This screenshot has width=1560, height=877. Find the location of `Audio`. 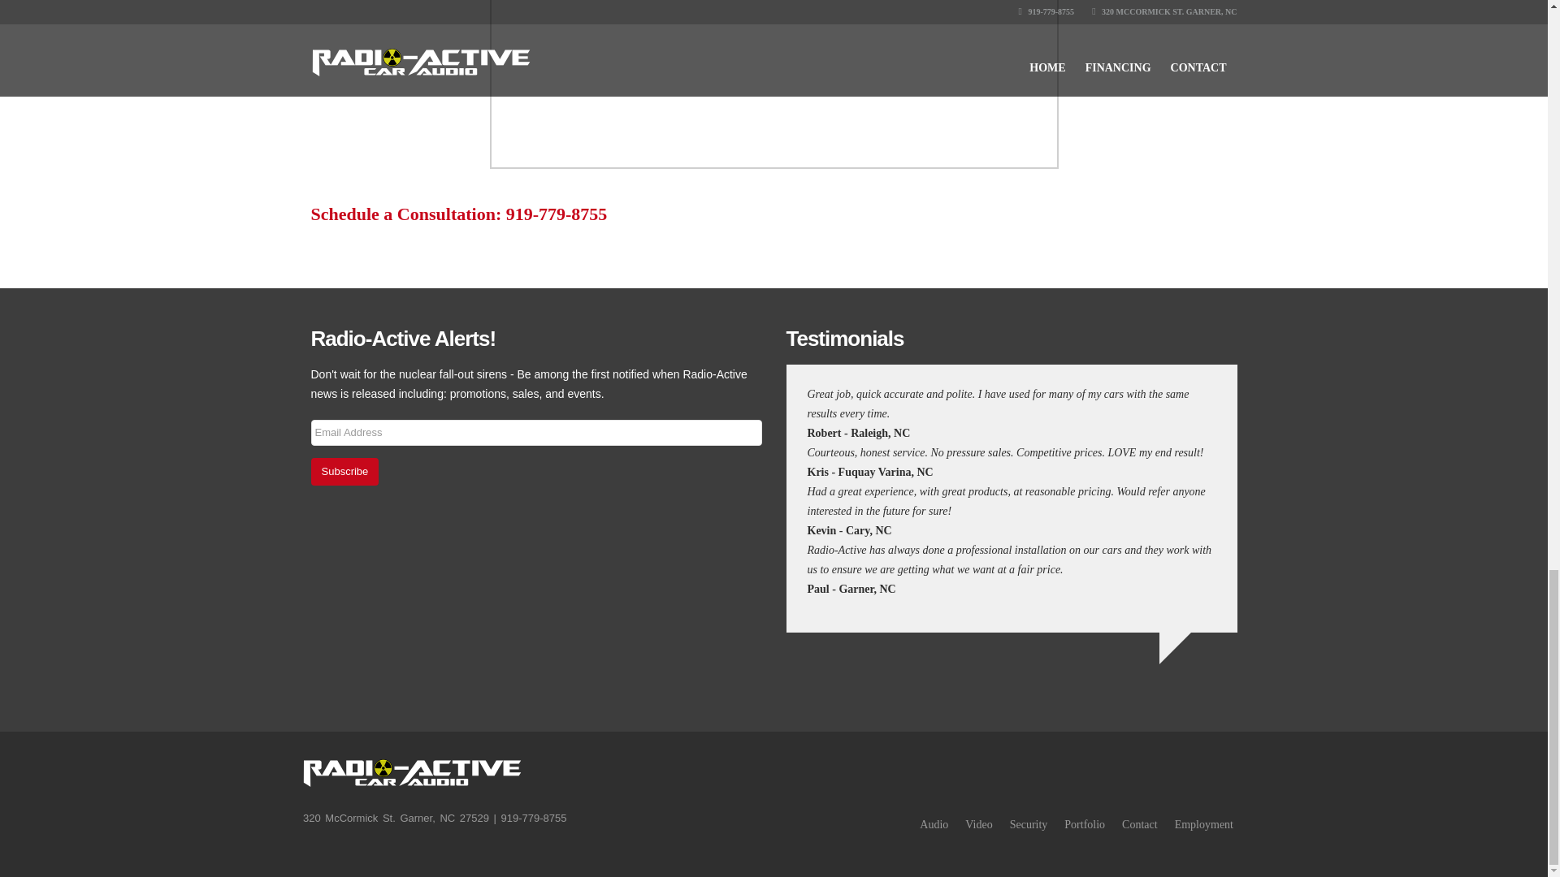

Audio is located at coordinates (934, 823).